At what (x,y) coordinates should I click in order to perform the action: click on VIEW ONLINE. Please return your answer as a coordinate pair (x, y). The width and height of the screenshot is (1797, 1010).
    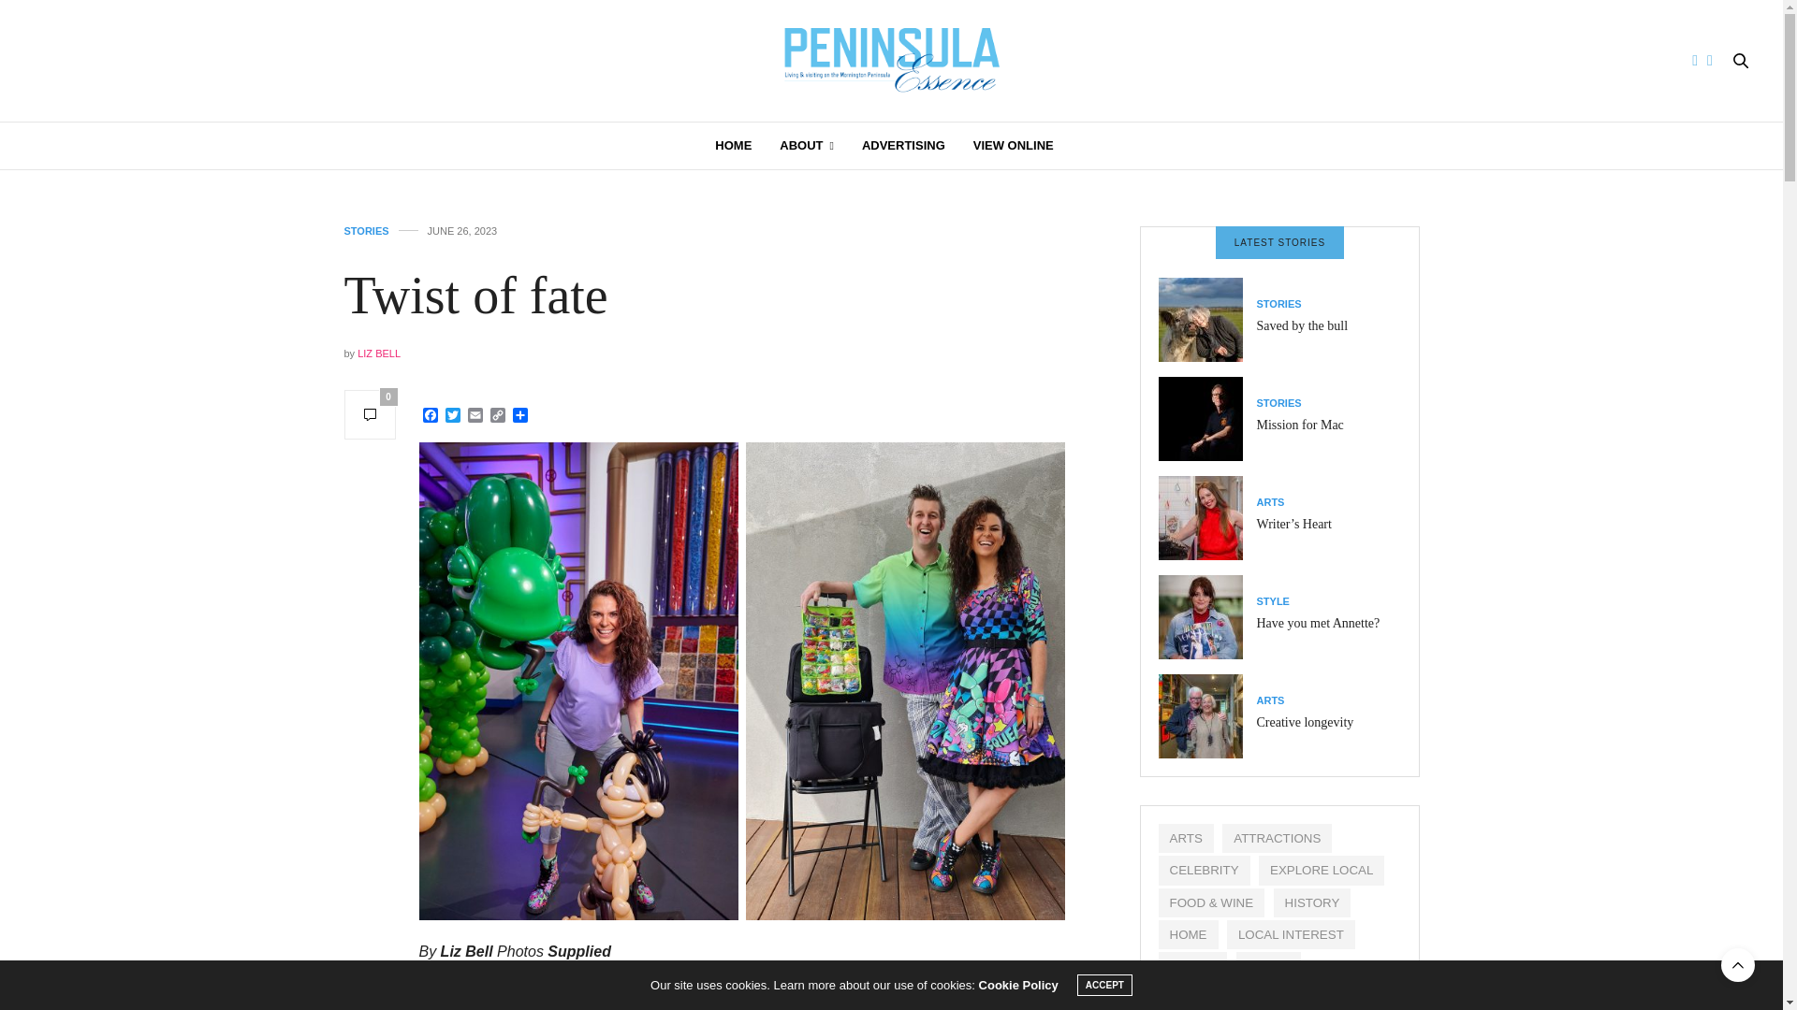
    Looking at the image, I should click on (1013, 146).